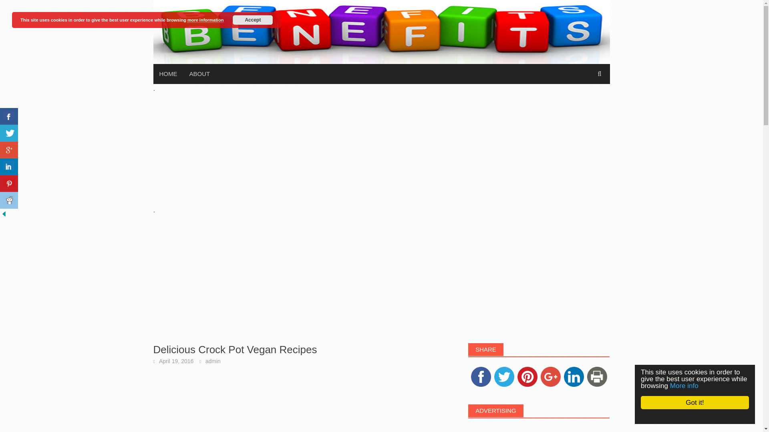 The height and width of the screenshot is (432, 769). I want to click on Pinterest, so click(527, 376).